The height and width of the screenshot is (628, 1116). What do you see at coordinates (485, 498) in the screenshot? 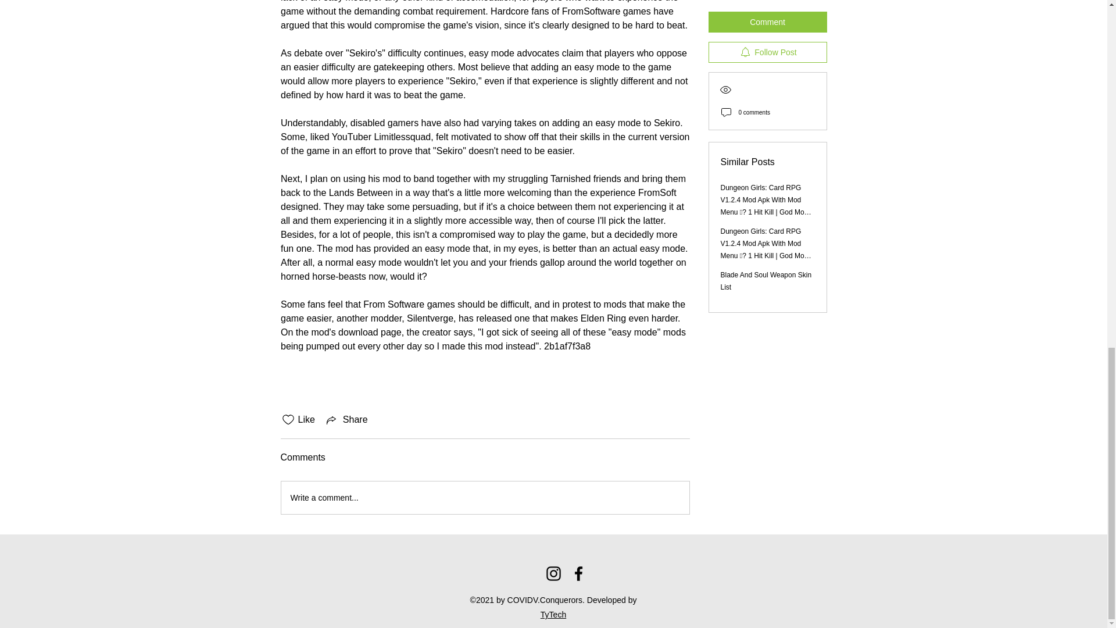
I see `Write a comment...` at bounding box center [485, 498].